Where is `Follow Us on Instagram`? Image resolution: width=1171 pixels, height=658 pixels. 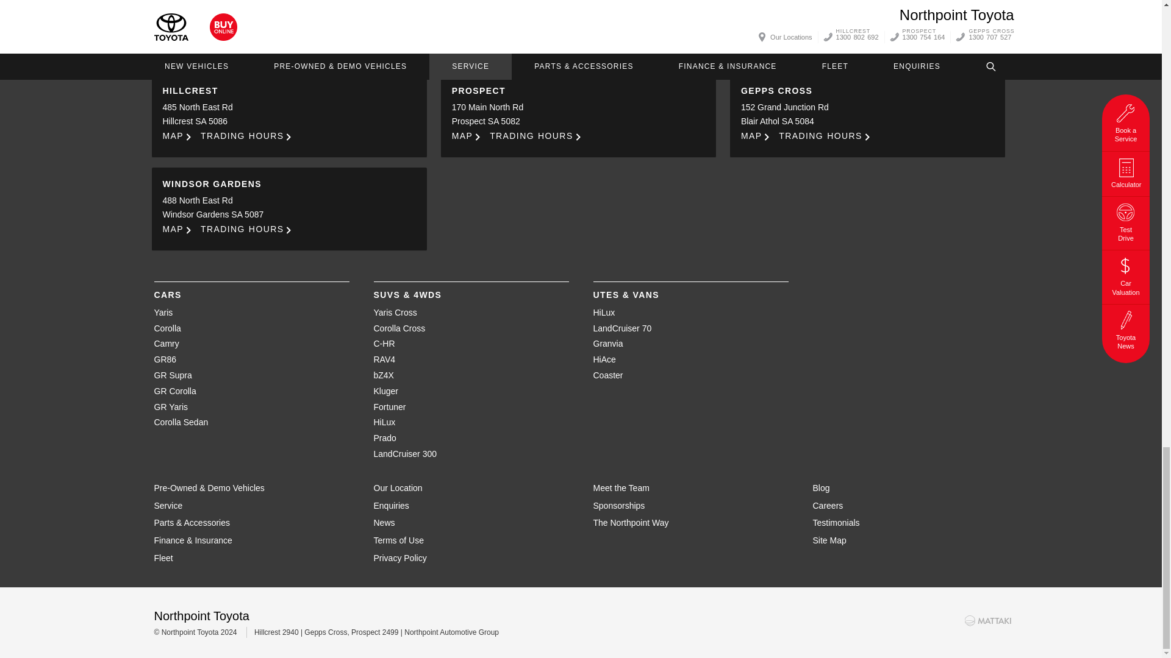 Follow Us on Instagram is located at coordinates (531, 21).